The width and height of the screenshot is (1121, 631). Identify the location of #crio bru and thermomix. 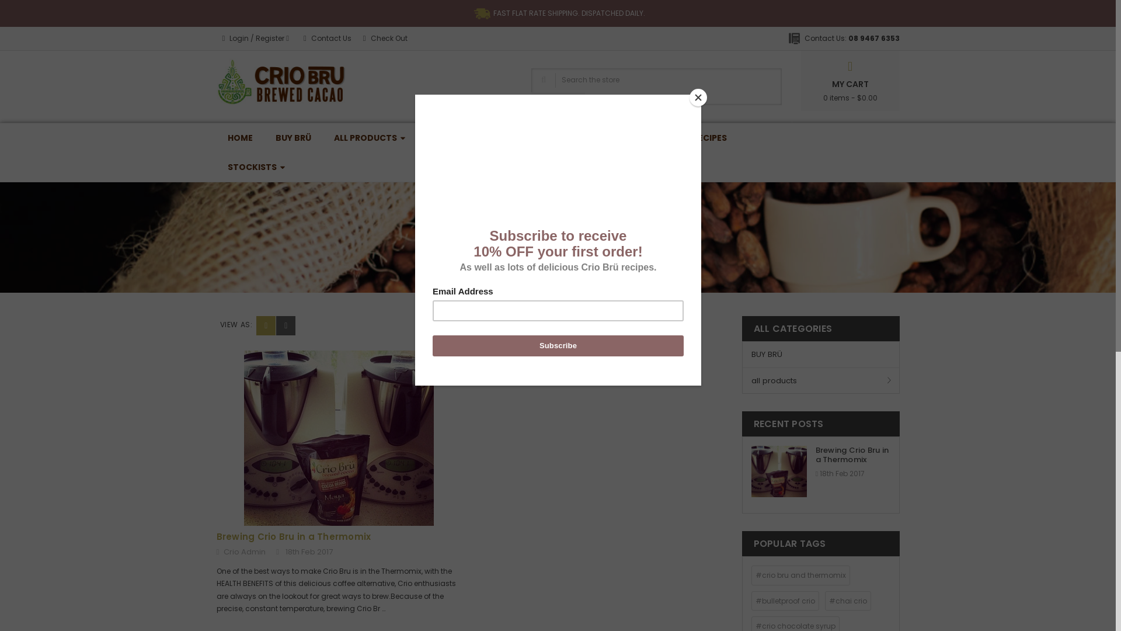
(801, 575).